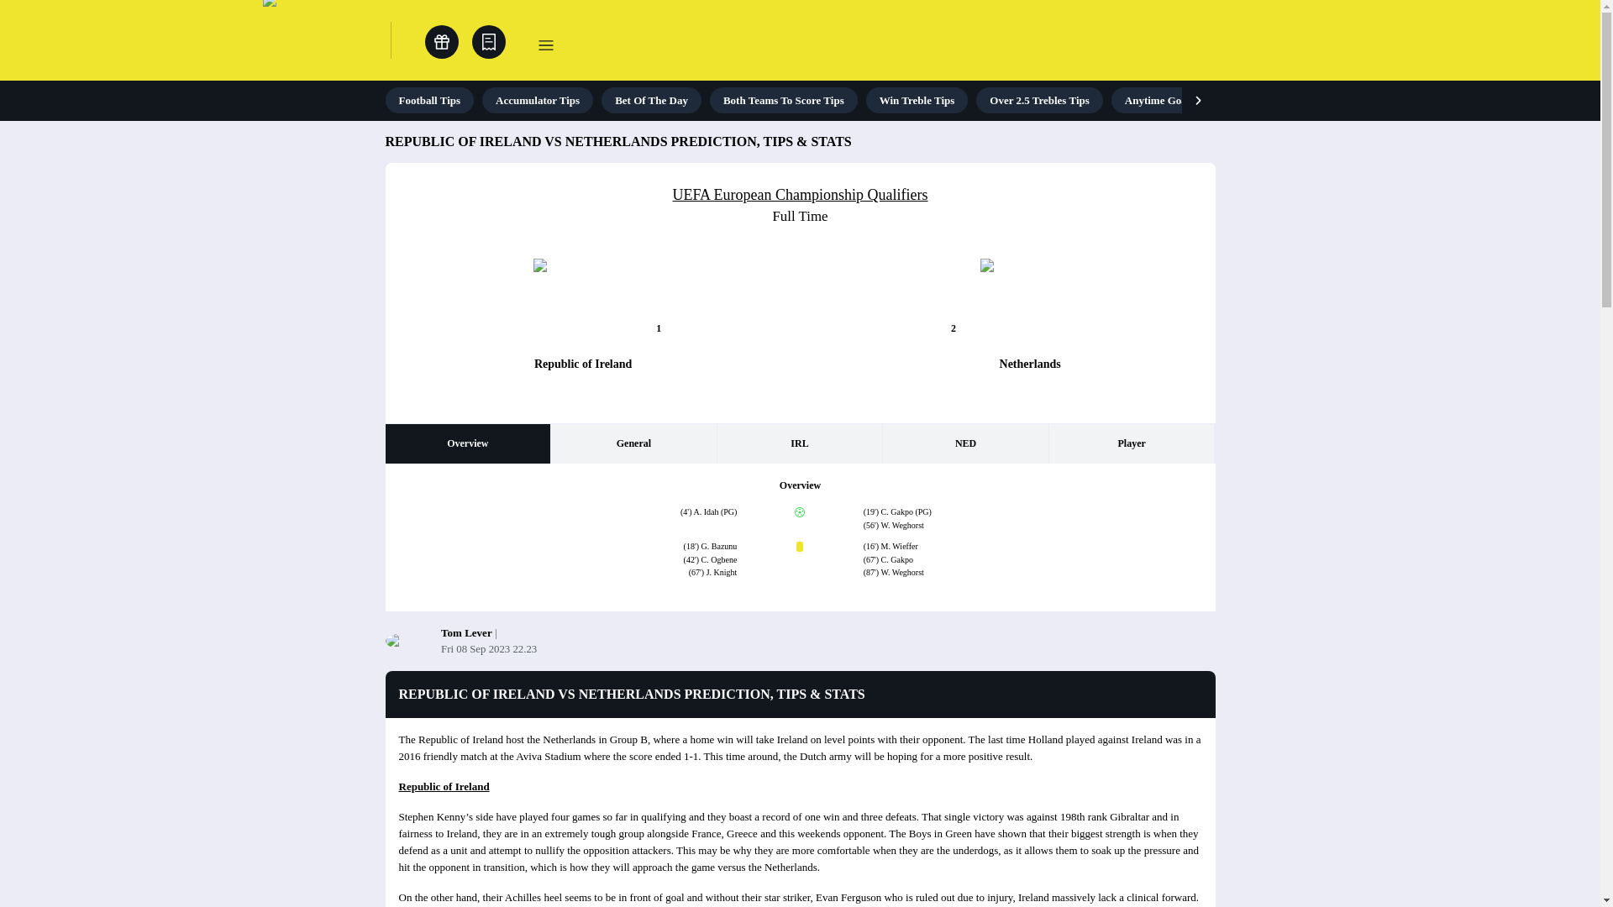 This screenshot has width=1613, height=907. Describe the element at coordinates (800, 195) in the screenshot. I see `UEFA European Championship Qualifiers` at that location.